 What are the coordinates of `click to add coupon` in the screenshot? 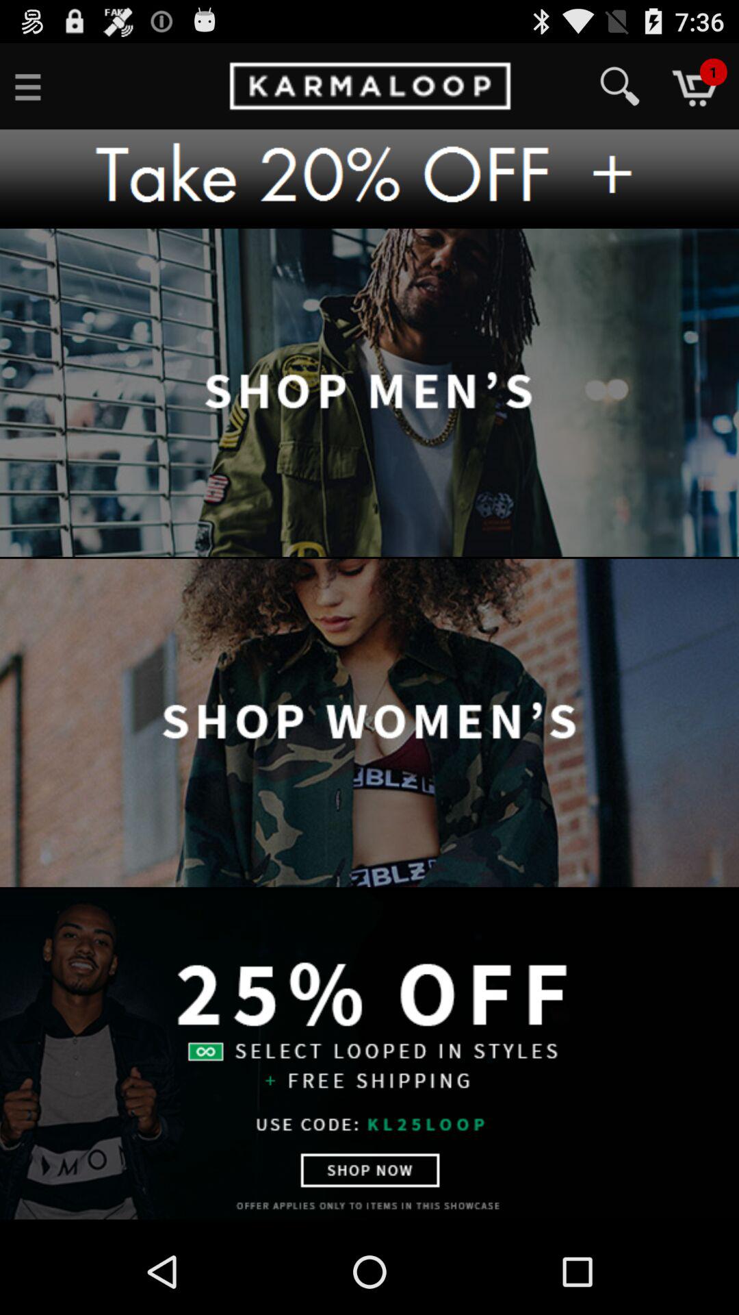 It's located at (369, 179).